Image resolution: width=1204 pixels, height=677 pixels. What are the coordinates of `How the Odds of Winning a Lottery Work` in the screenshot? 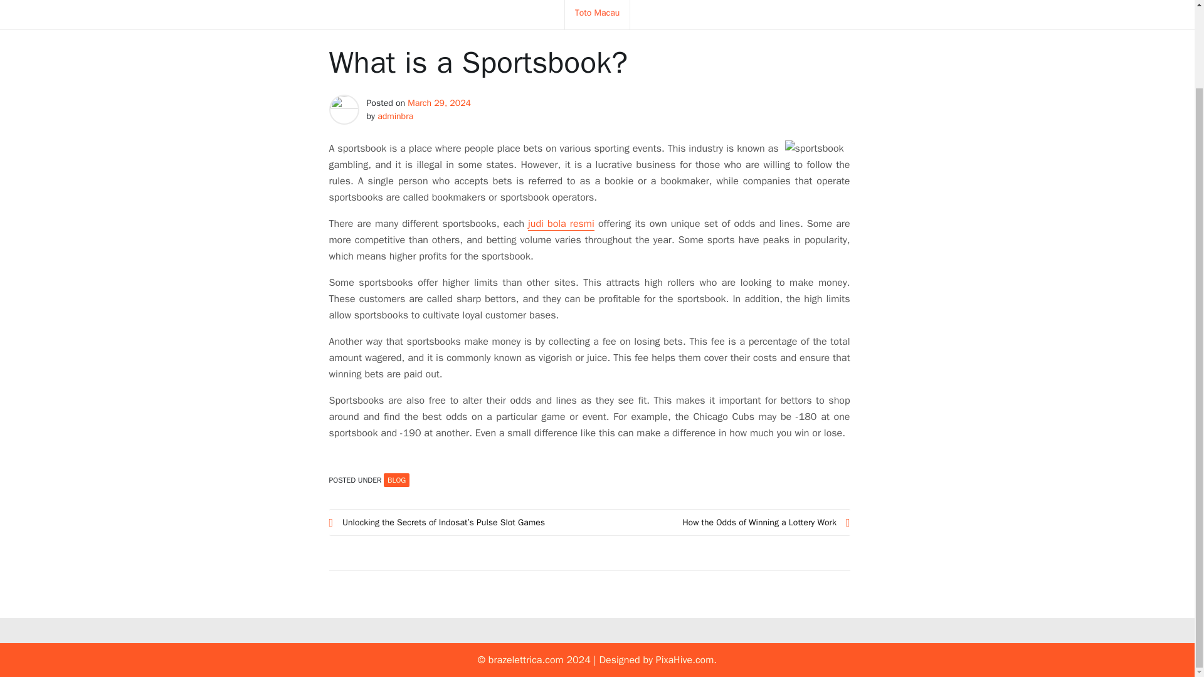 It's located at (720, 522).